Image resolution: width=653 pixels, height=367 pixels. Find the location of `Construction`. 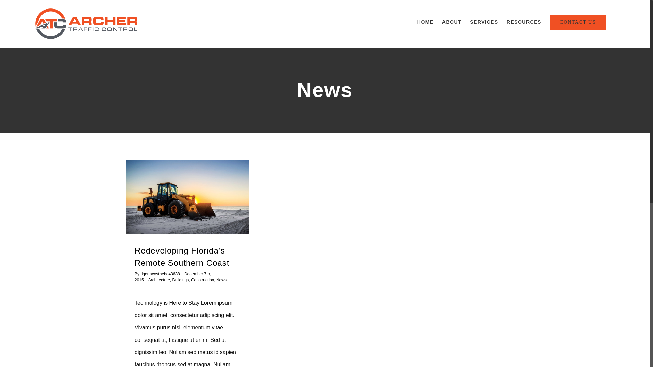

Construction is located at coordinates (203, 280).